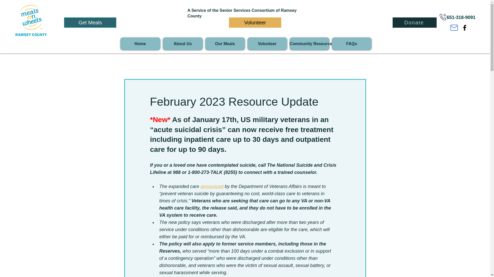 This screenshot has height=277, width=494. I want to click on Home, so click(140, 44).